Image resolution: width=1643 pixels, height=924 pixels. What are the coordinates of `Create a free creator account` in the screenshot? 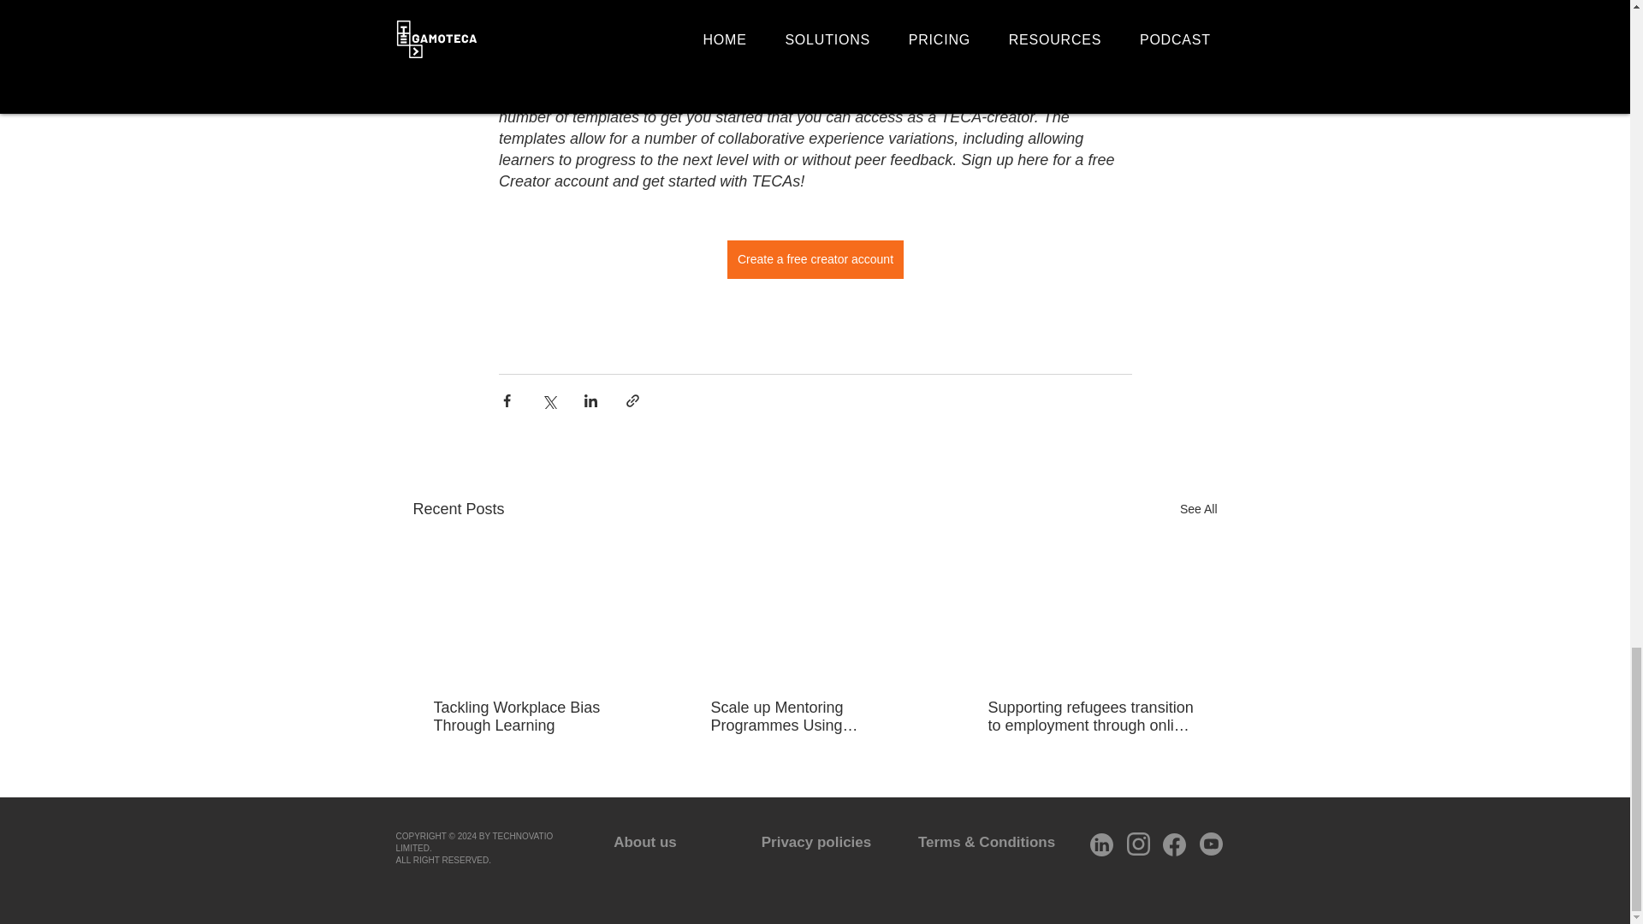 It's located at (814, 259).